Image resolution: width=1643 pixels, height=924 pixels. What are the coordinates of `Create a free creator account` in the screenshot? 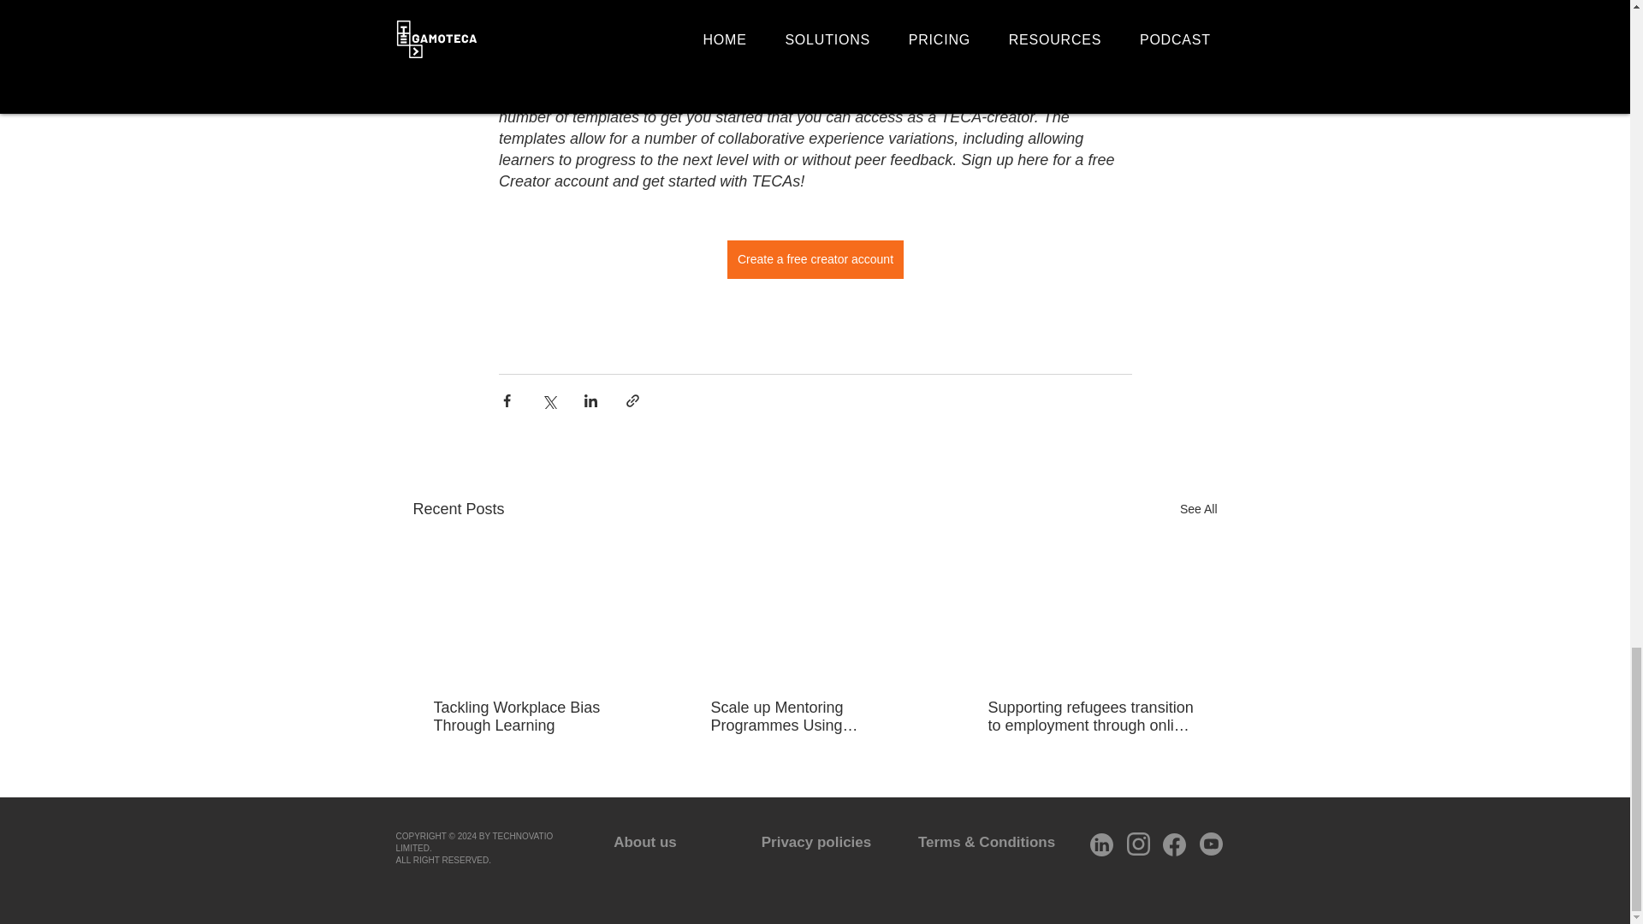 It's located at (814, 259).